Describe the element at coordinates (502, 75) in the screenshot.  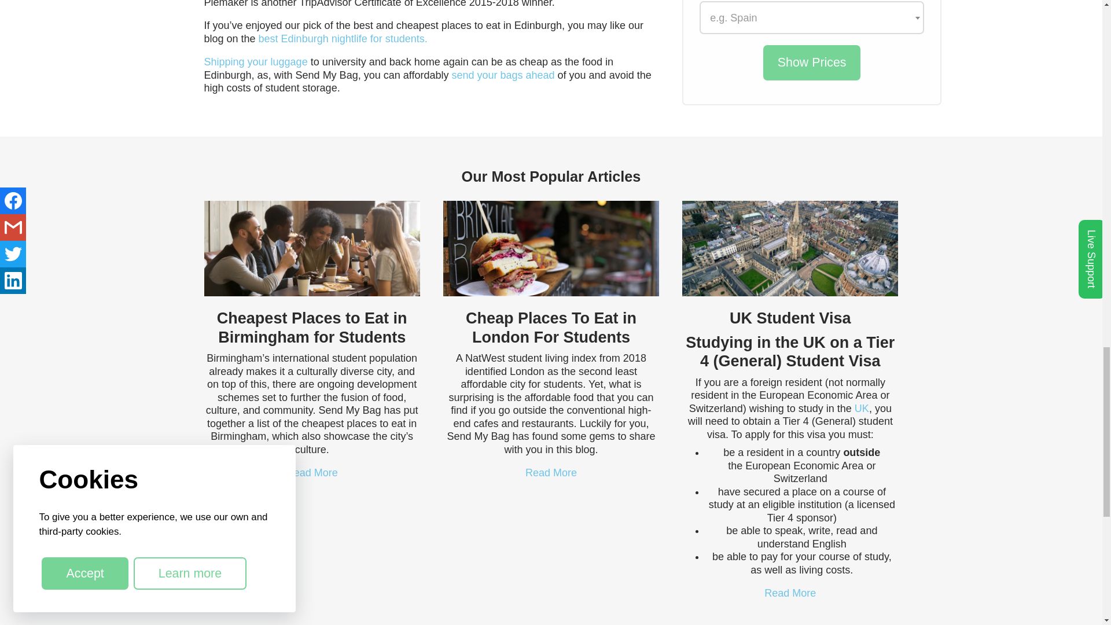
I see `send your bags ahead` at that location.